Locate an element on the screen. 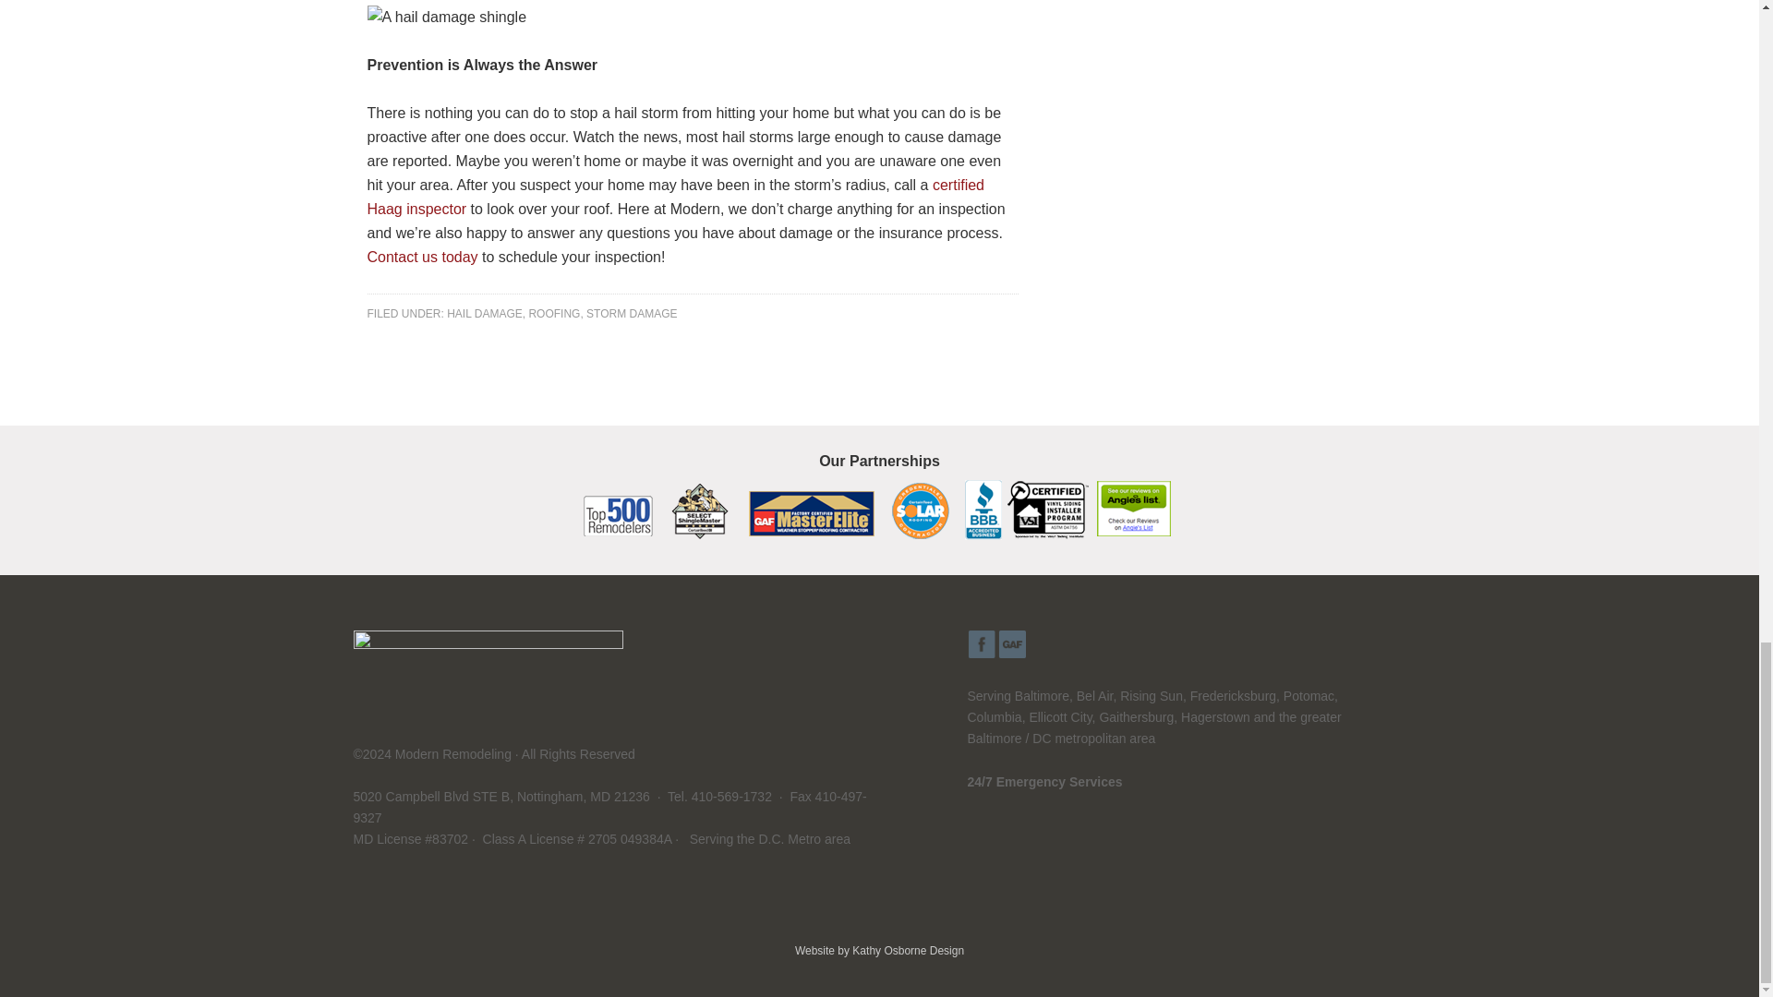 The image size is (1773, 997). Contact us today is located at coordinates (423, 257).